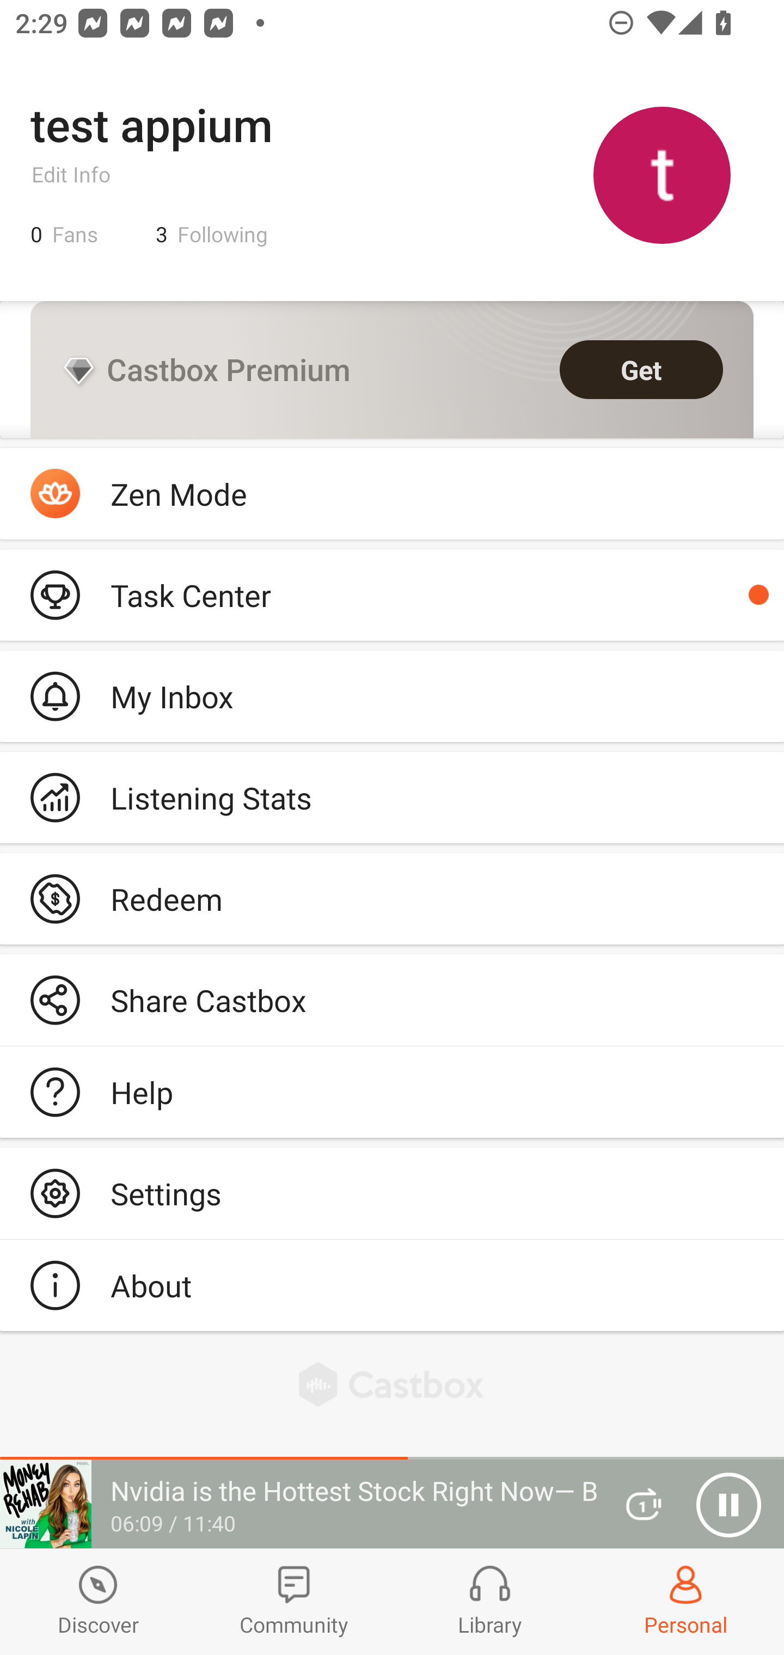  I want to click on Community, so click(294, 1602).